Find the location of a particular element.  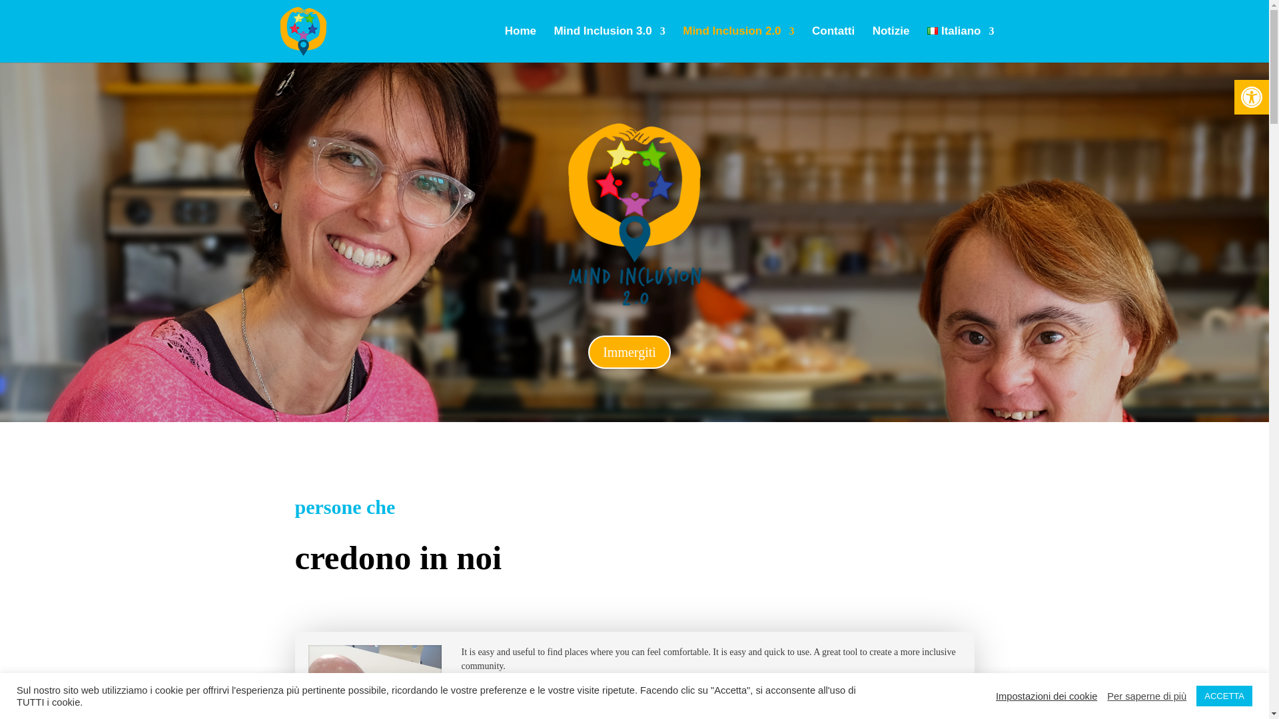

Italiano is located at coordinates (961, 44).